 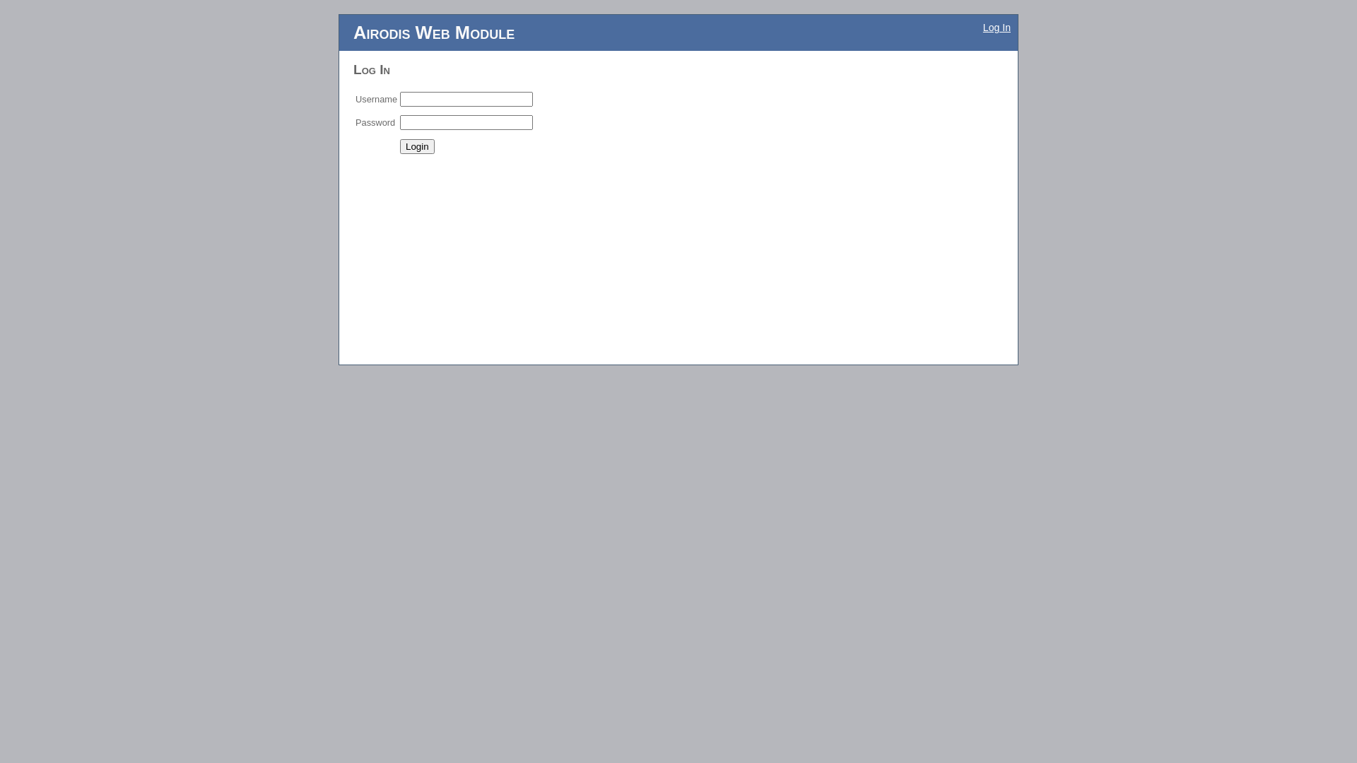 What do you see at coordinates (417, 147) in the screenshot?
I see `Login` at bounding box center [417, 147].